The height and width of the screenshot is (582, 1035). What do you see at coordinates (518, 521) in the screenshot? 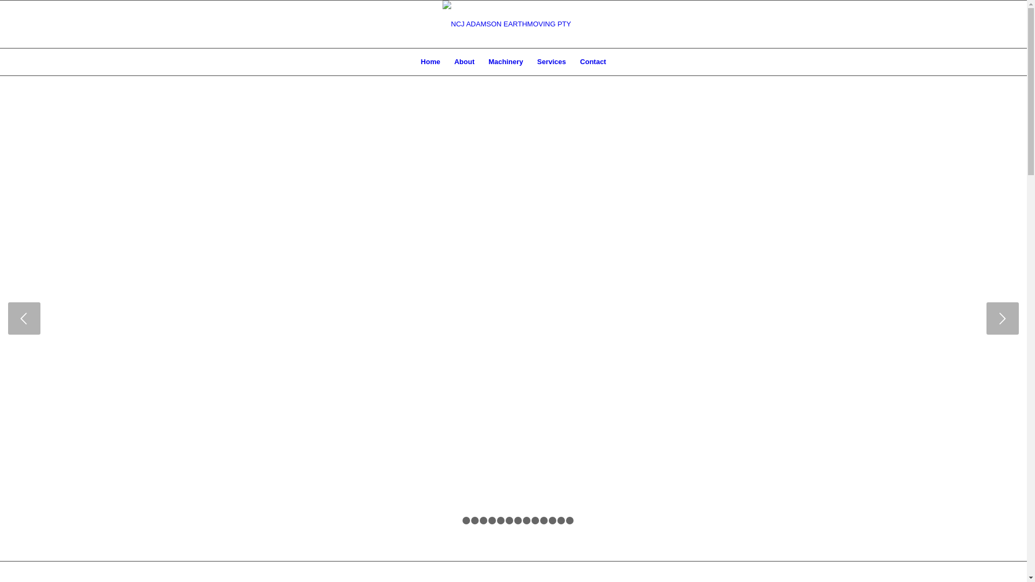
I see `8` at bounding box center [518, 521].